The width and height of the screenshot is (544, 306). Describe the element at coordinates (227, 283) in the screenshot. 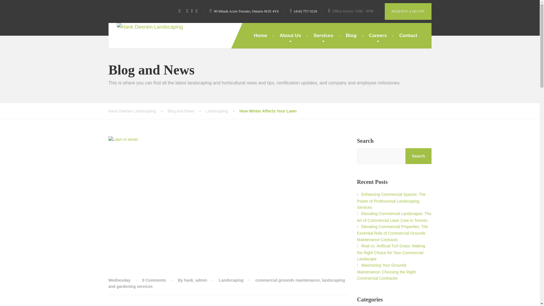

I see `landscaping and gardening services` at that location.